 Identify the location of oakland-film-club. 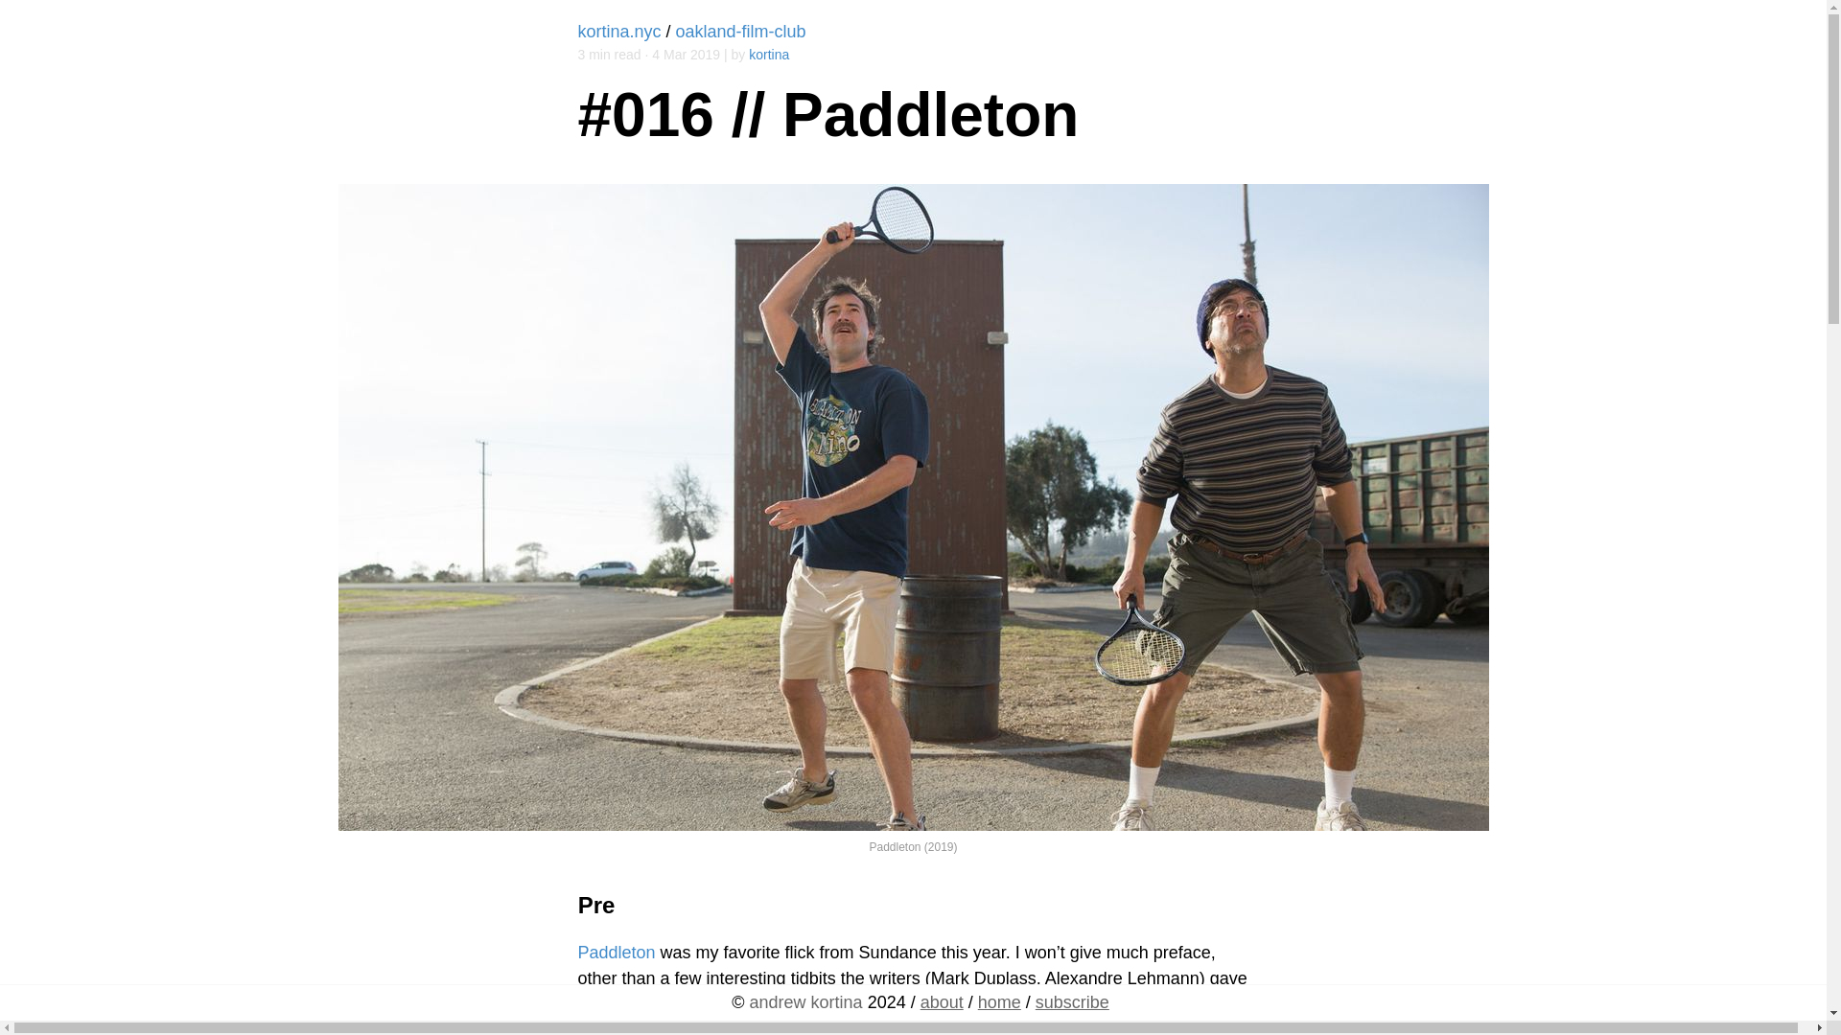
(740, 31).